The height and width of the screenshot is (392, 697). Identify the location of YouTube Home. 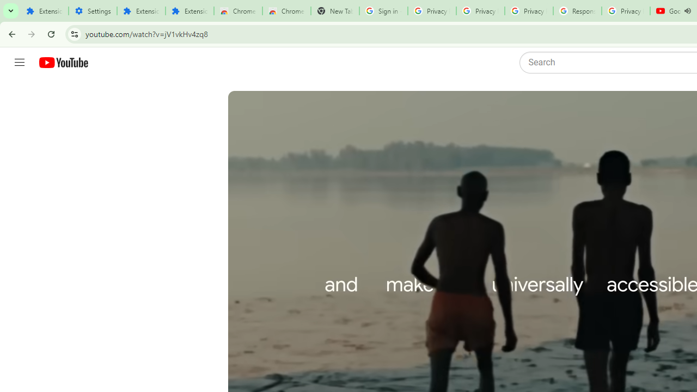
(63, 63).